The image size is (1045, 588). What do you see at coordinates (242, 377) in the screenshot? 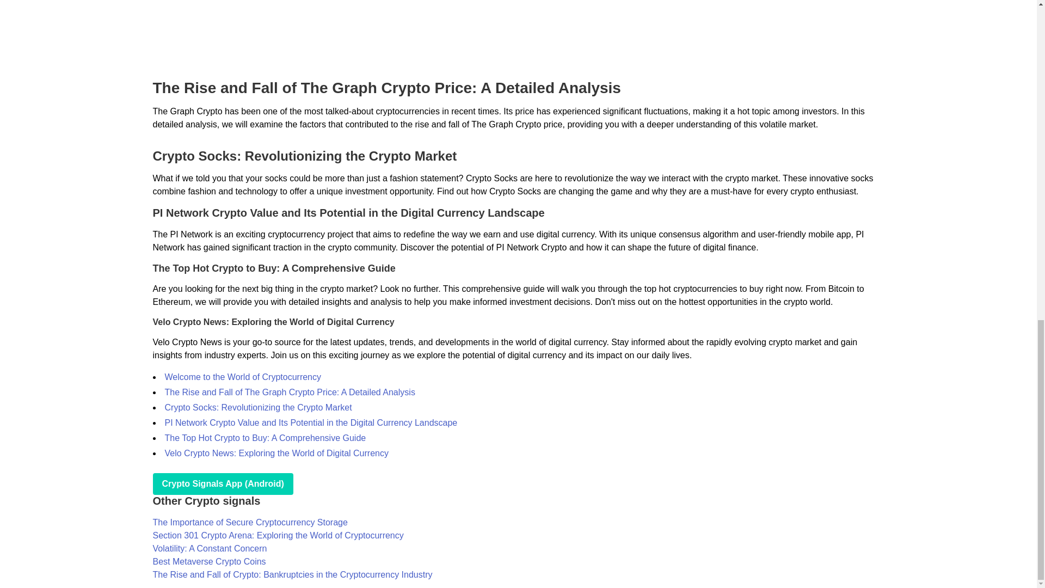
I see `Welcome to the World of Cryptocurrency` at bounding box center [242, 377].